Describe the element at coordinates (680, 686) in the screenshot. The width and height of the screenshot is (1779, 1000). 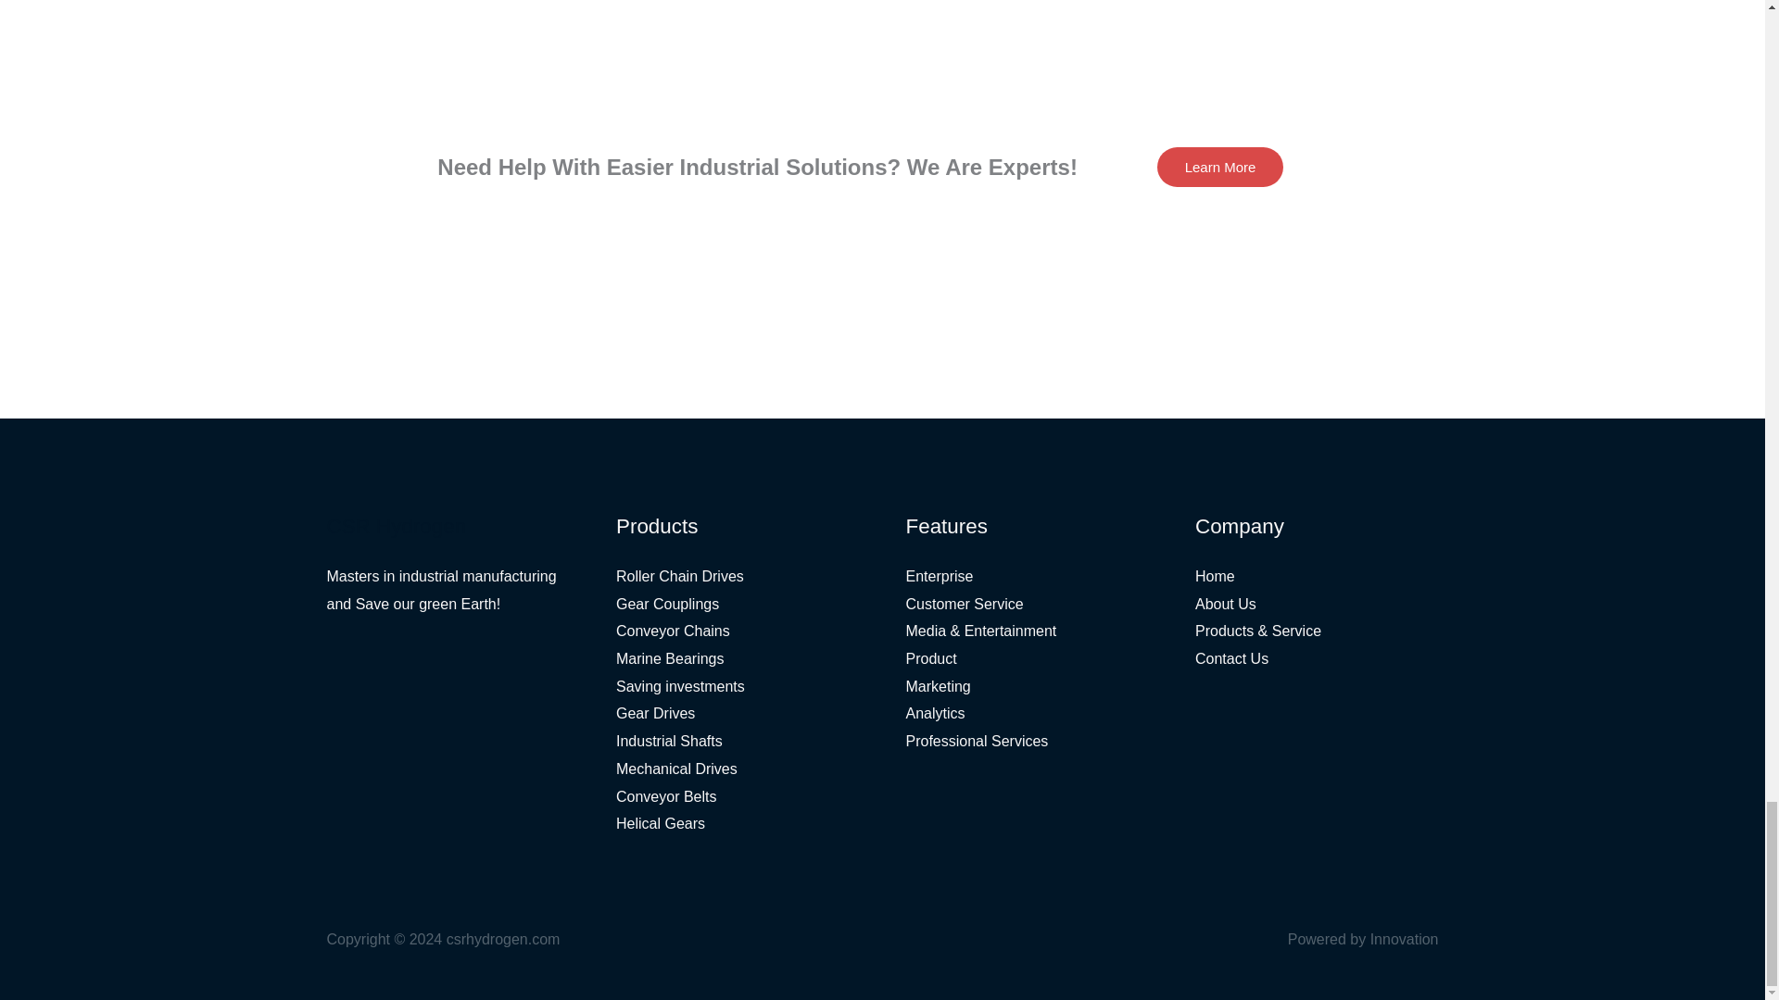
I see `Saving investments` at that location.